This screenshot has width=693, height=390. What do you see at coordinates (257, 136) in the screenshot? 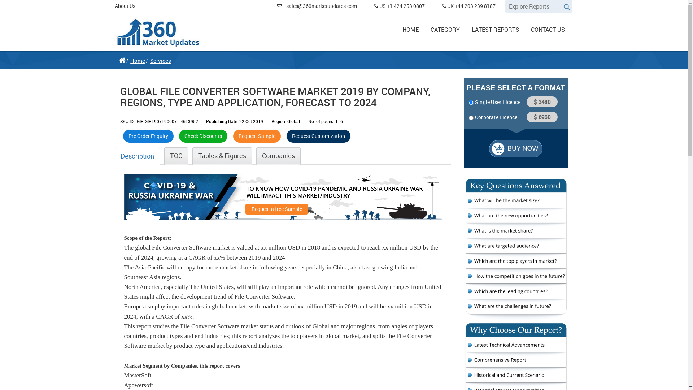
I see `Request Sample` at bounding box center [257, 136].